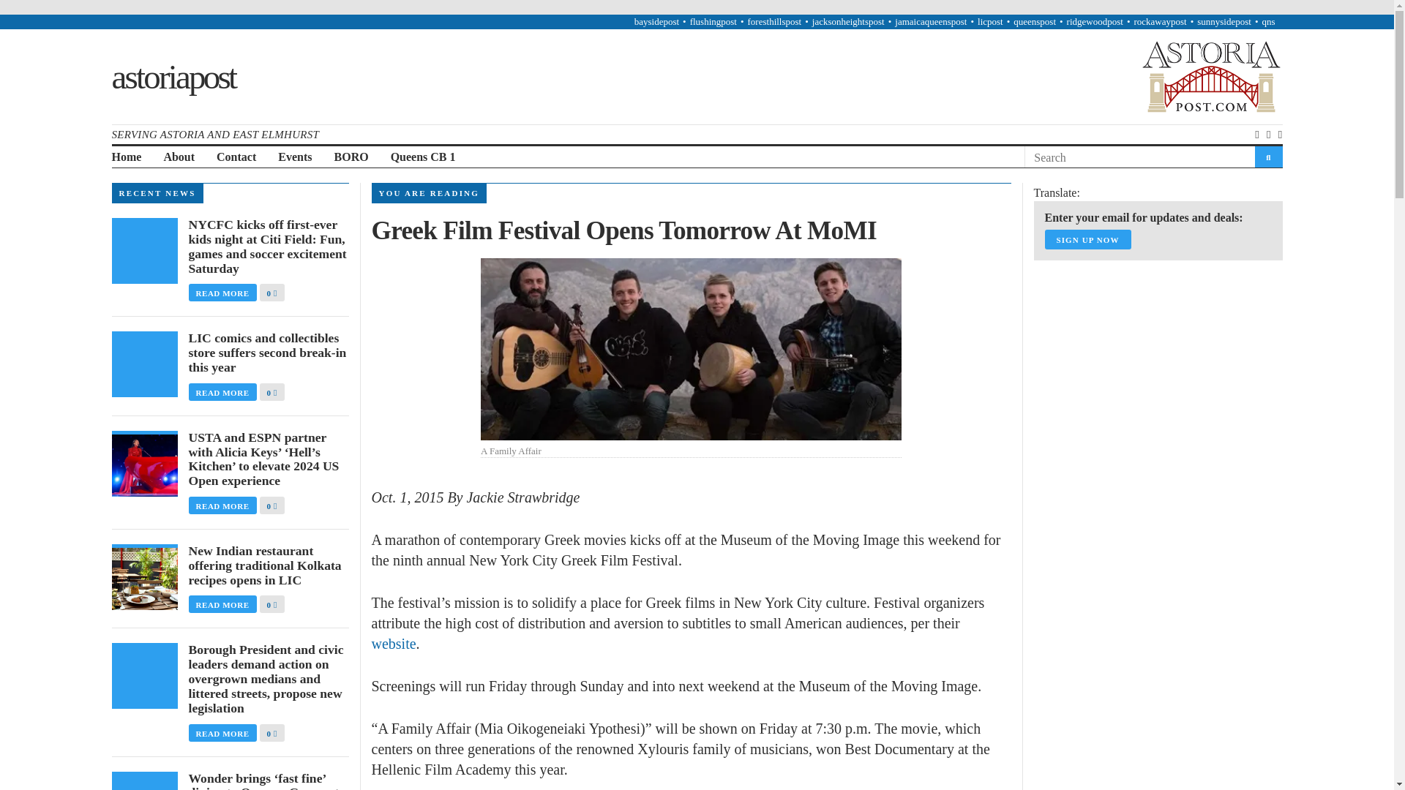 This screenshot has height=790, width=1405. Describe the element at coordinates (126, 157) in the screenshot. I see `Home` at that location.